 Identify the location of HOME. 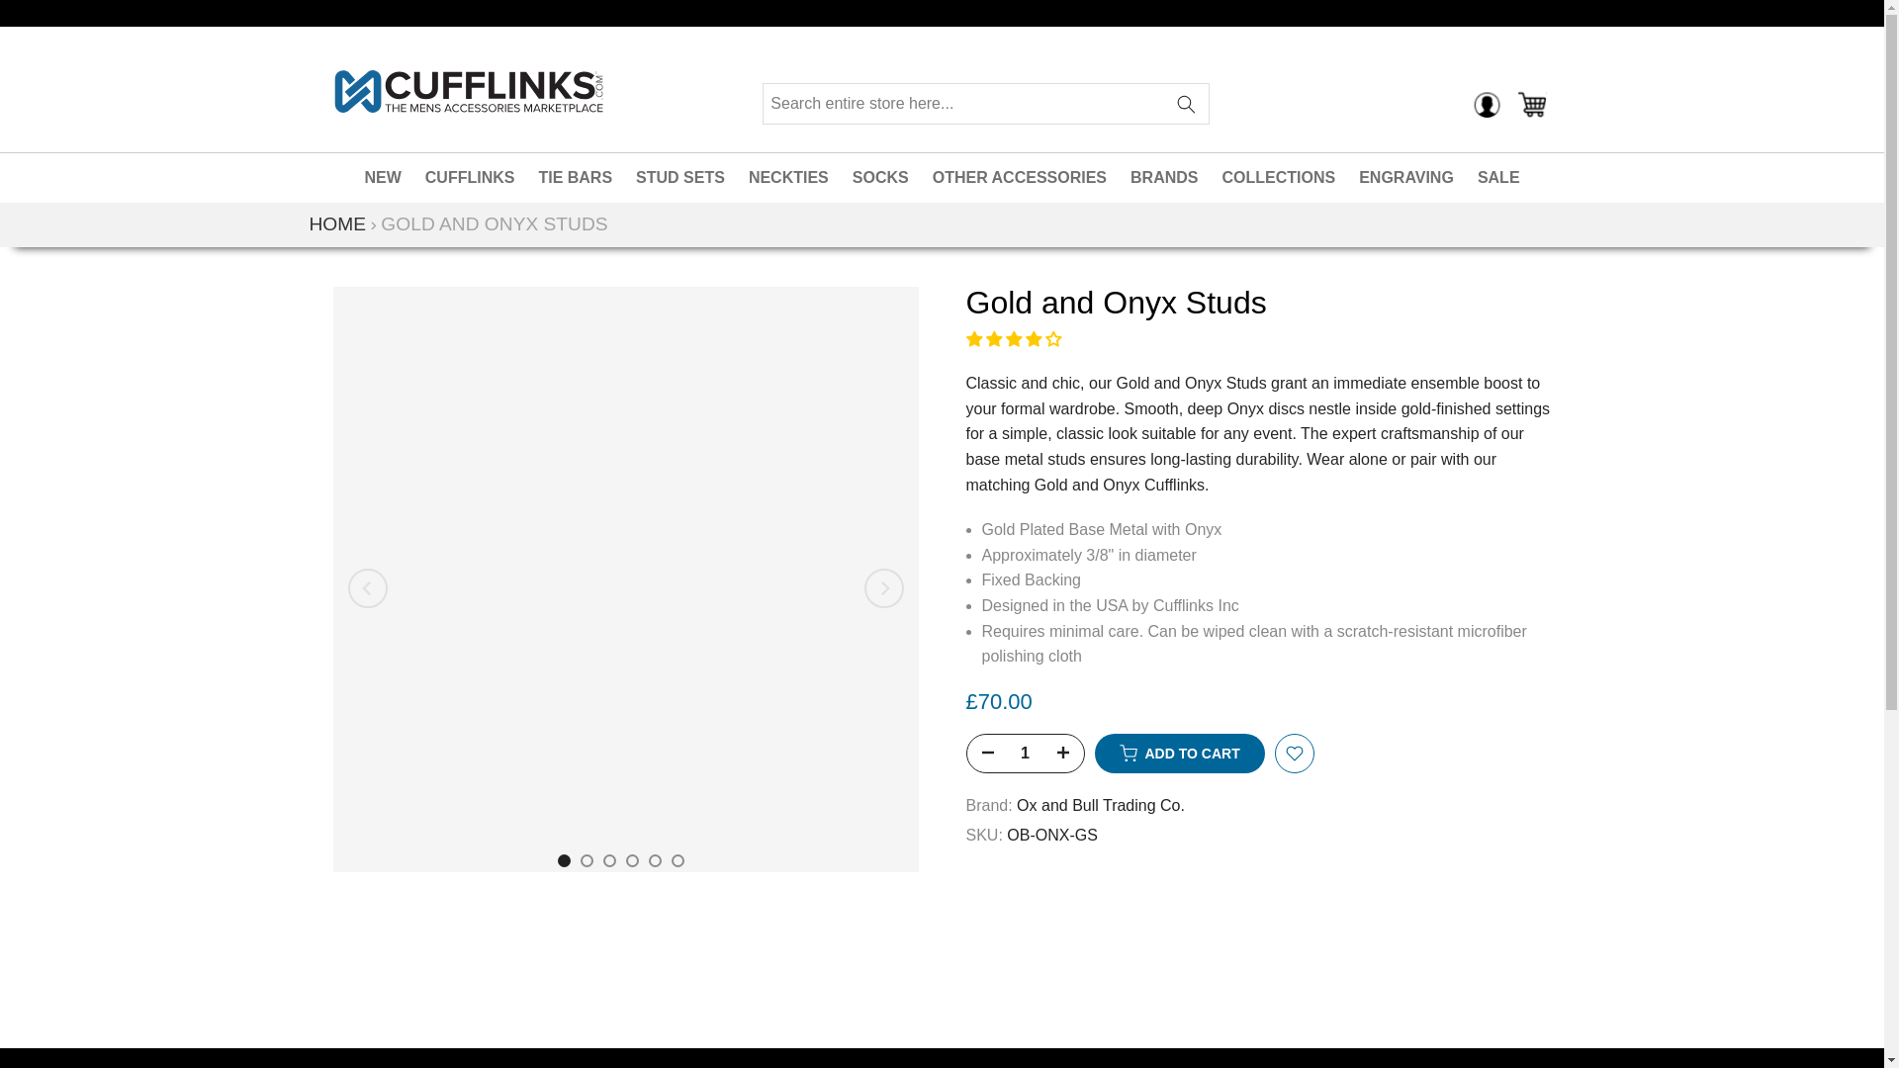
(336, 223).